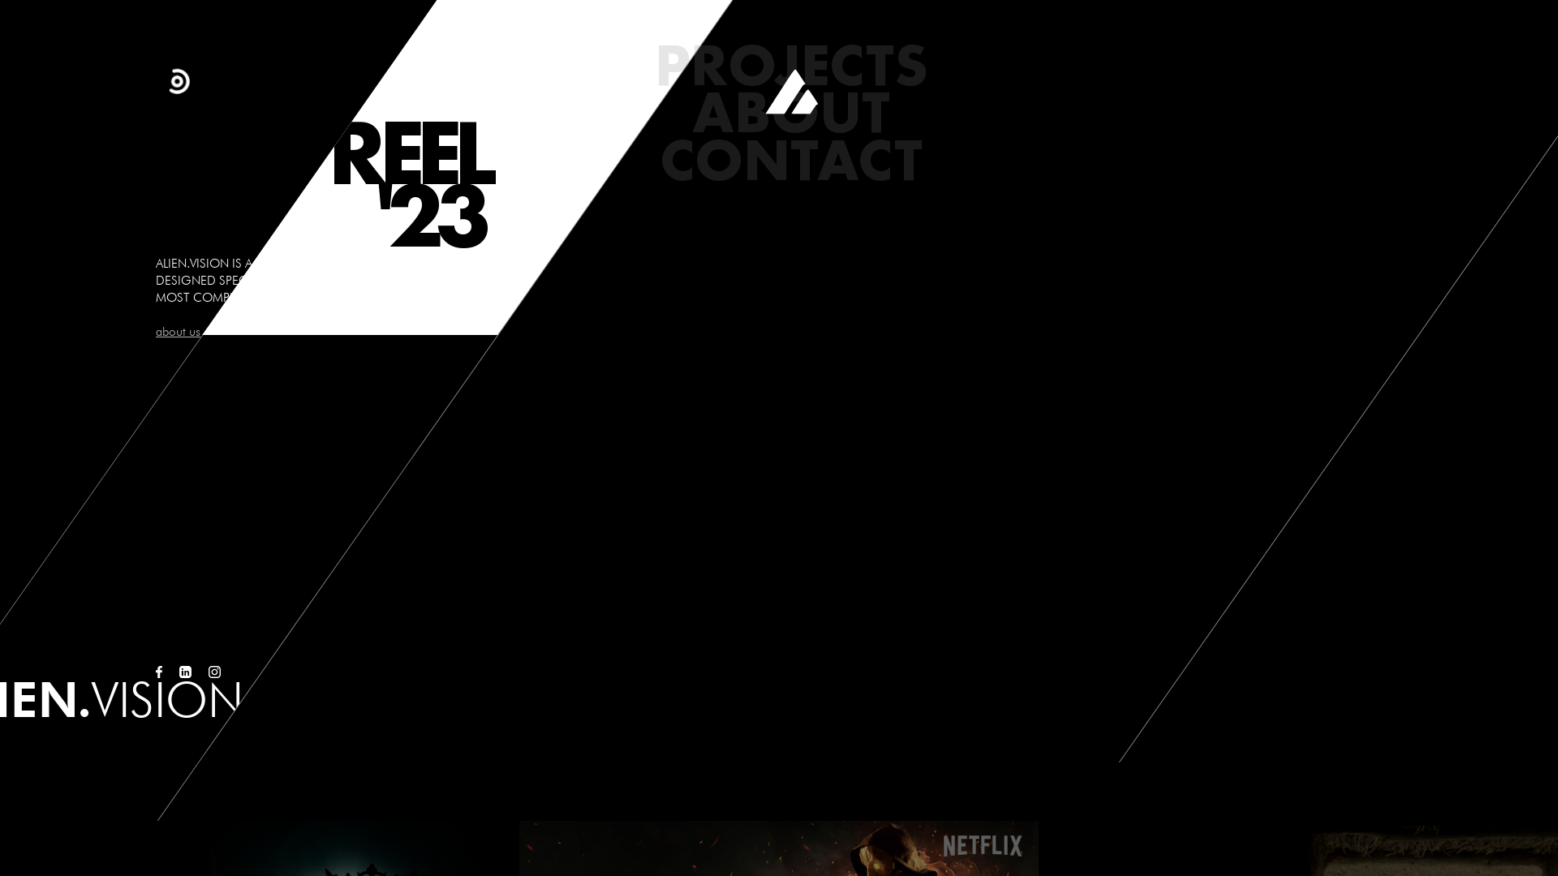 The width and height of the screenshot is (1558, 876). What do you see at coordinates (791, 65) in the screenshot?
I see `PROJECTS` at bounding box center [791, 65].